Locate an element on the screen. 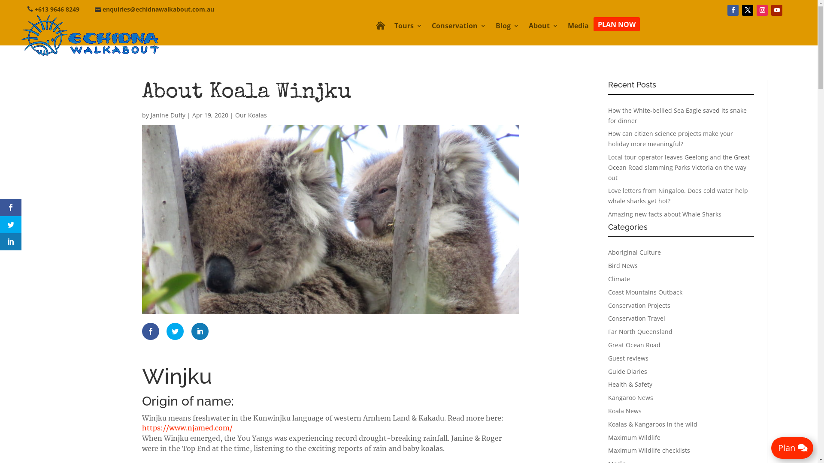 The width and height of the screenshot is (824, 463). Aboriginal Culture is located at coordinates (634, 252).